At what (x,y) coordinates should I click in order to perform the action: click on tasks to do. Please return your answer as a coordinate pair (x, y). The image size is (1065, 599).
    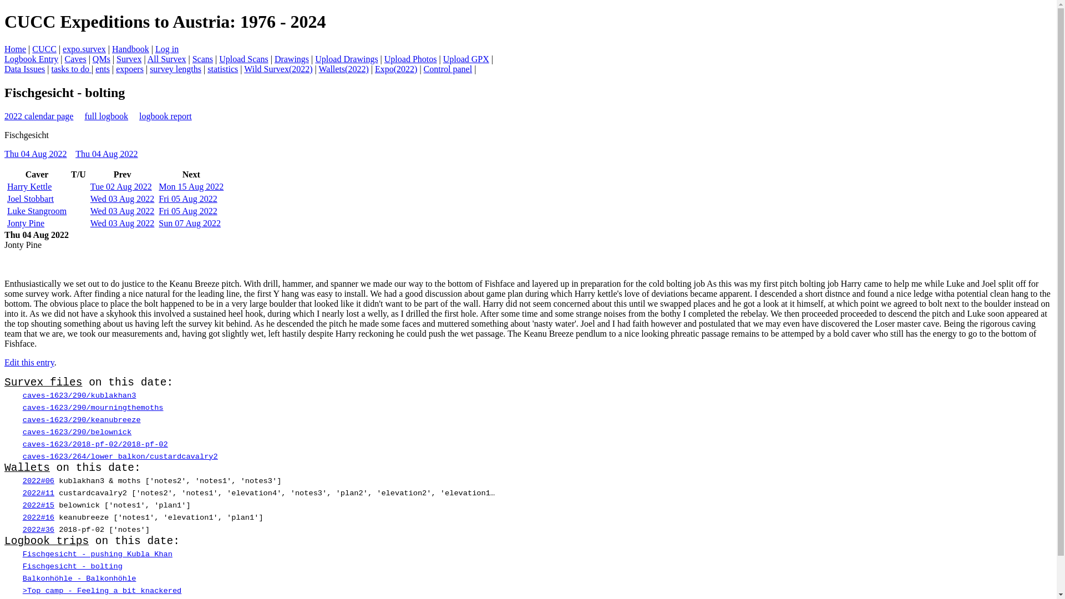
    Looking at the image, I should click on (71, 69).